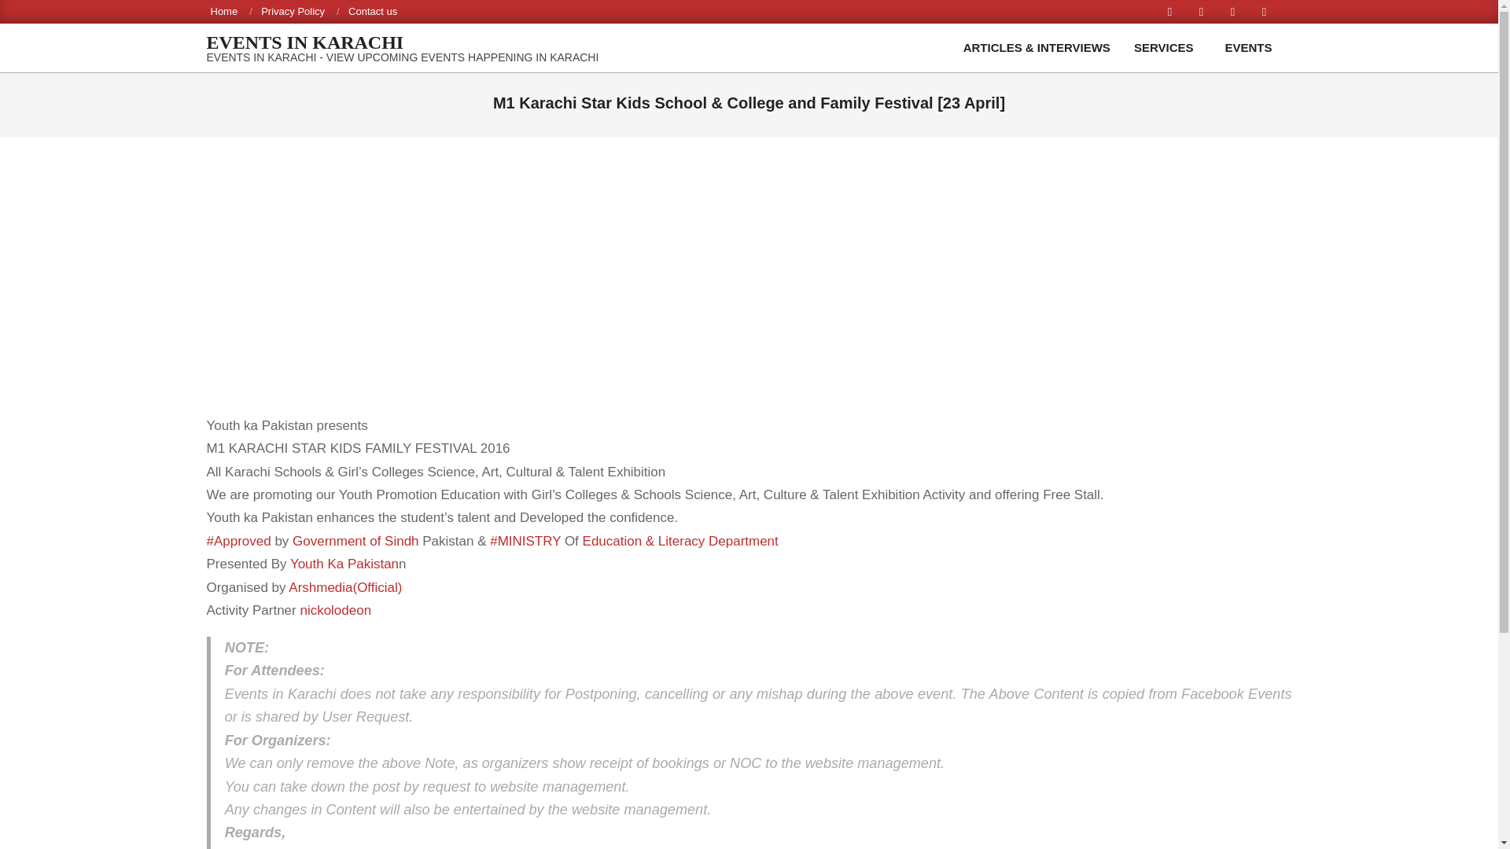  What do you see at coordinates (344, 564) in the screenshot?
I see `Youth Ka Pakistan` at bounding box center [344, 564].